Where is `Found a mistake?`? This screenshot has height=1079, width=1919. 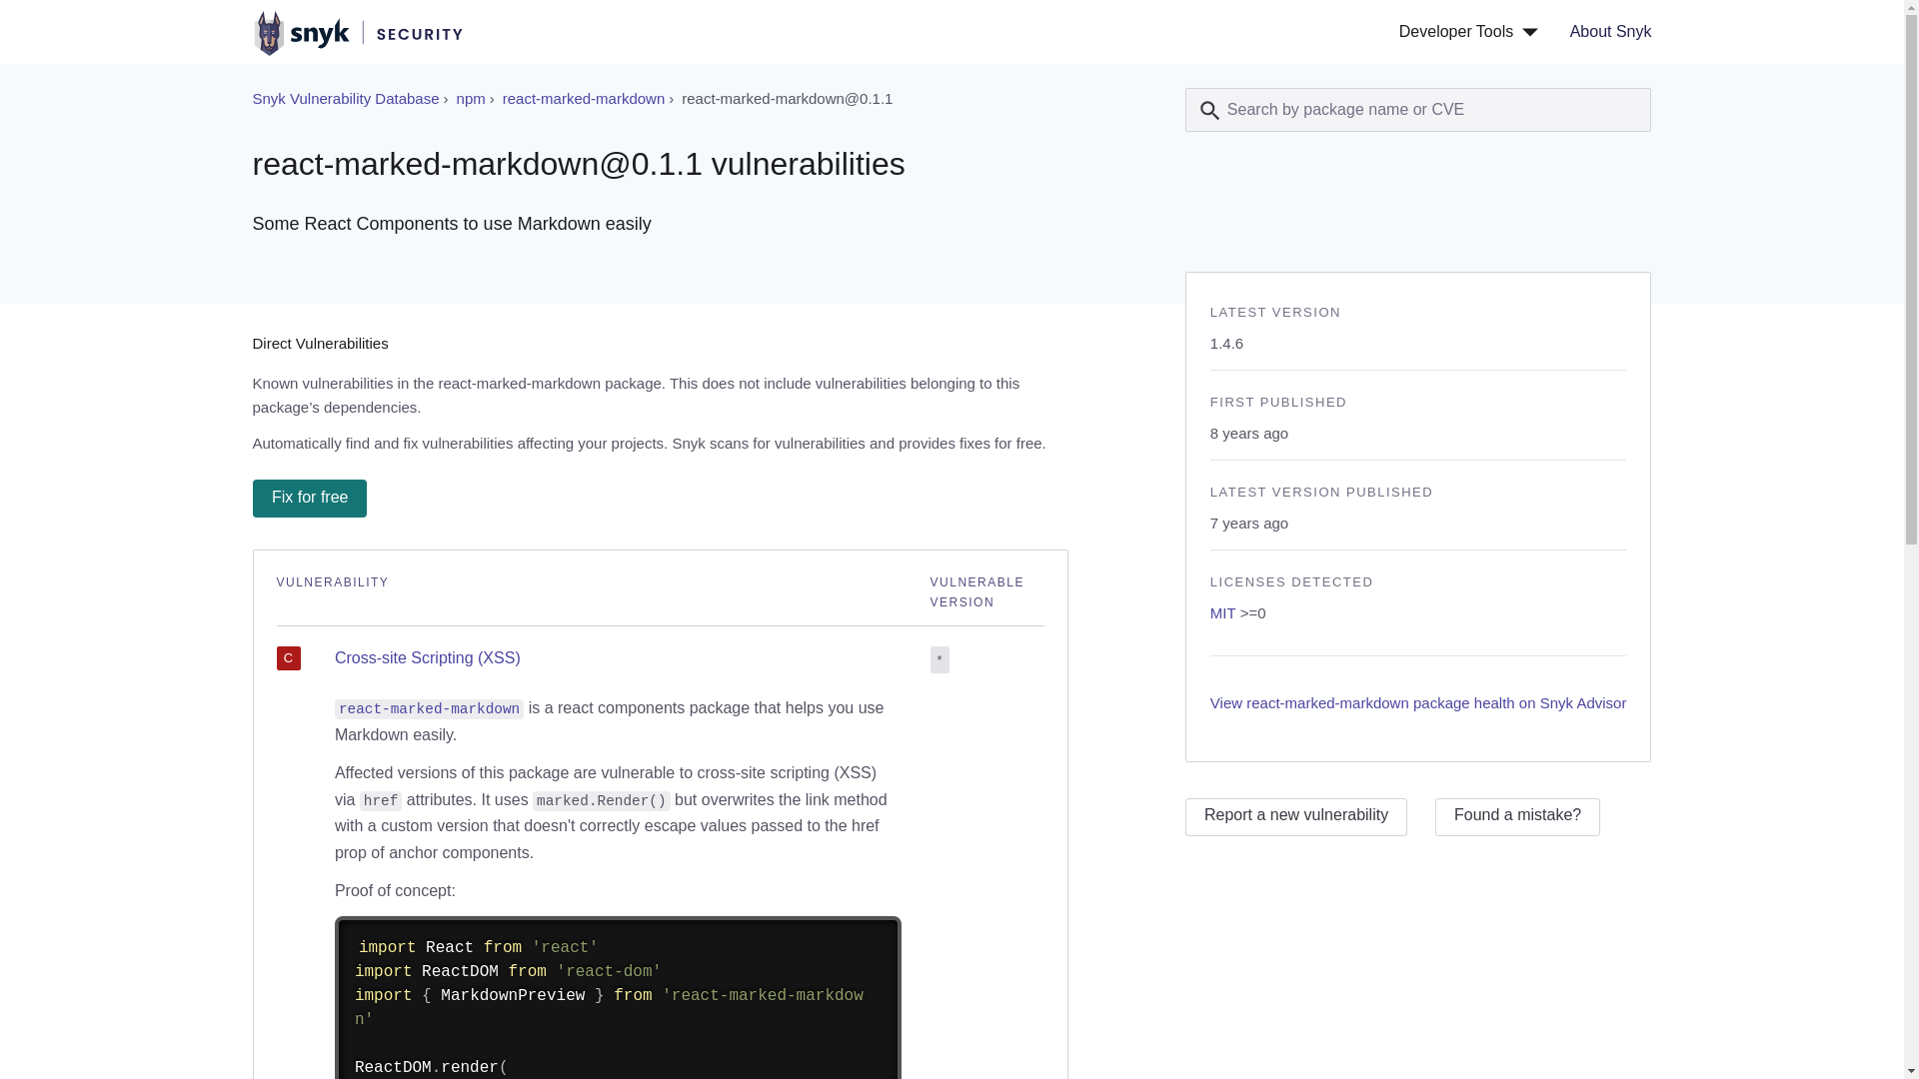 Found a mistake? is located at coordinates (1517, 817).